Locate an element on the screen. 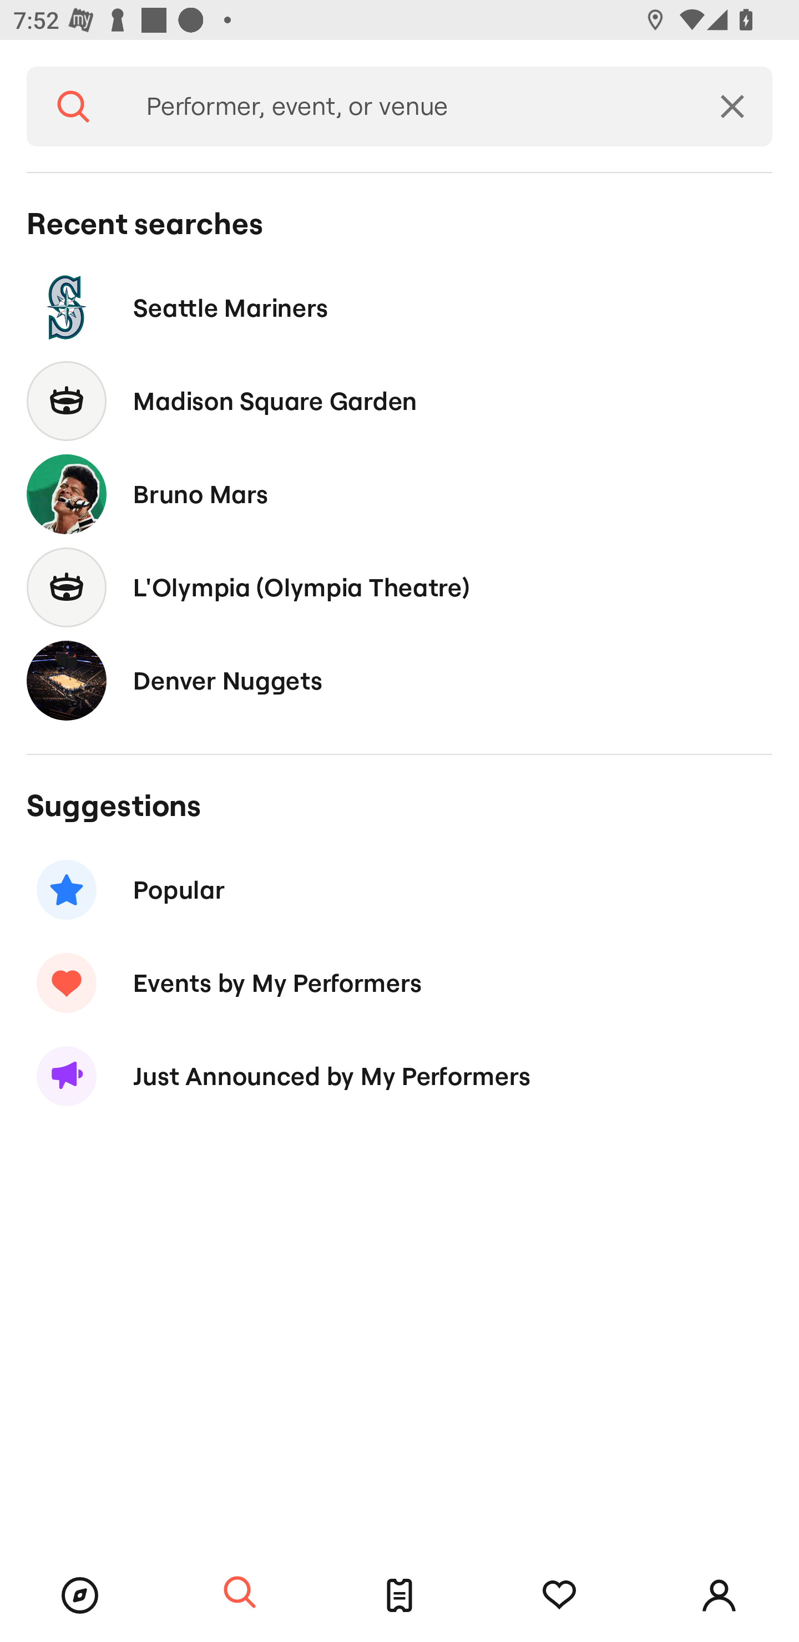 This screenshot has width=799, height=1642. Bruno Mars is located at coordinates (399, 494).